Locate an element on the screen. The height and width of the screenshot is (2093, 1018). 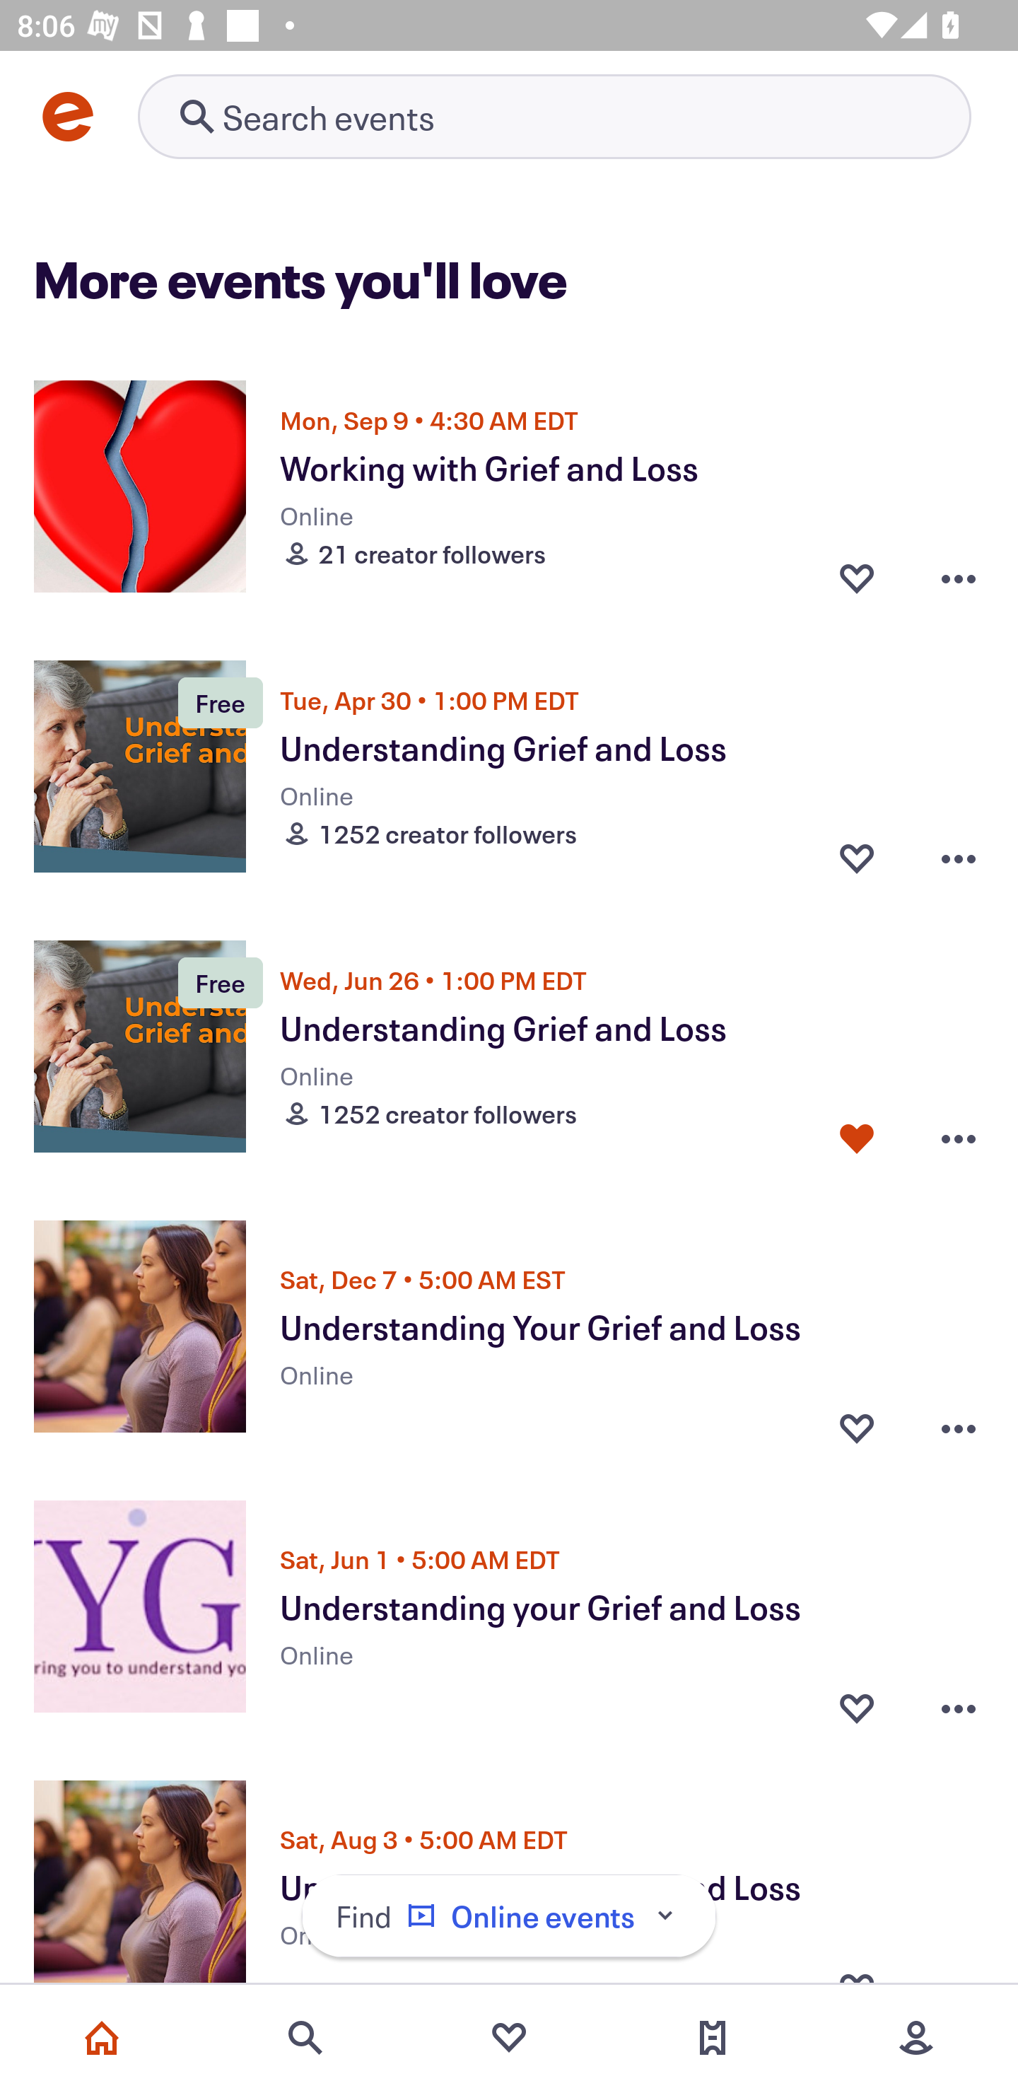
Favorites is located at coordinates (509, 2038).